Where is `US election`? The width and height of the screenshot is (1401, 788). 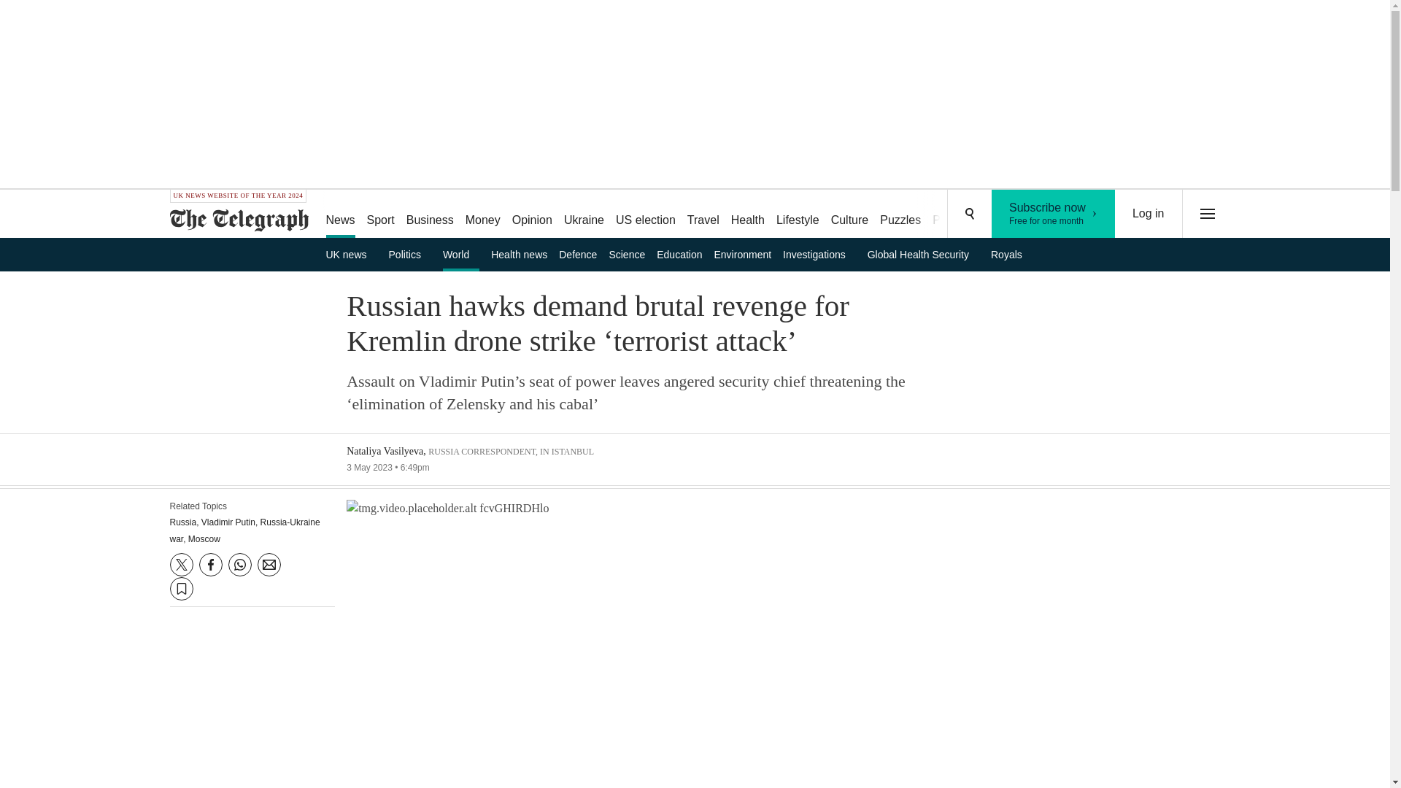 US election is located at coordinates (1149, 214).